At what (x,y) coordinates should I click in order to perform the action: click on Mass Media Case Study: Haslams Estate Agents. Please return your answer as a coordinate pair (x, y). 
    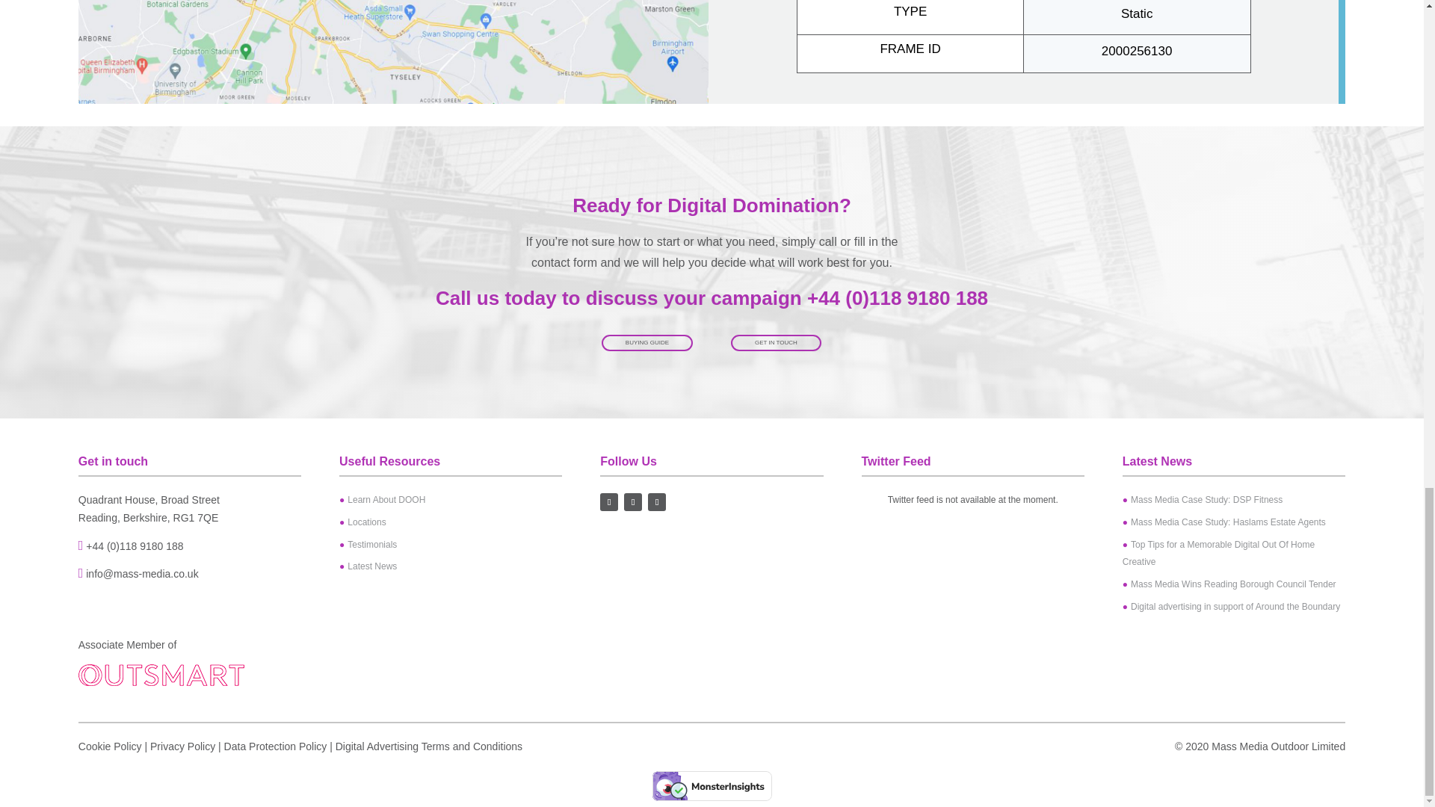
    Looking at the image, I should click on (1224, 522).